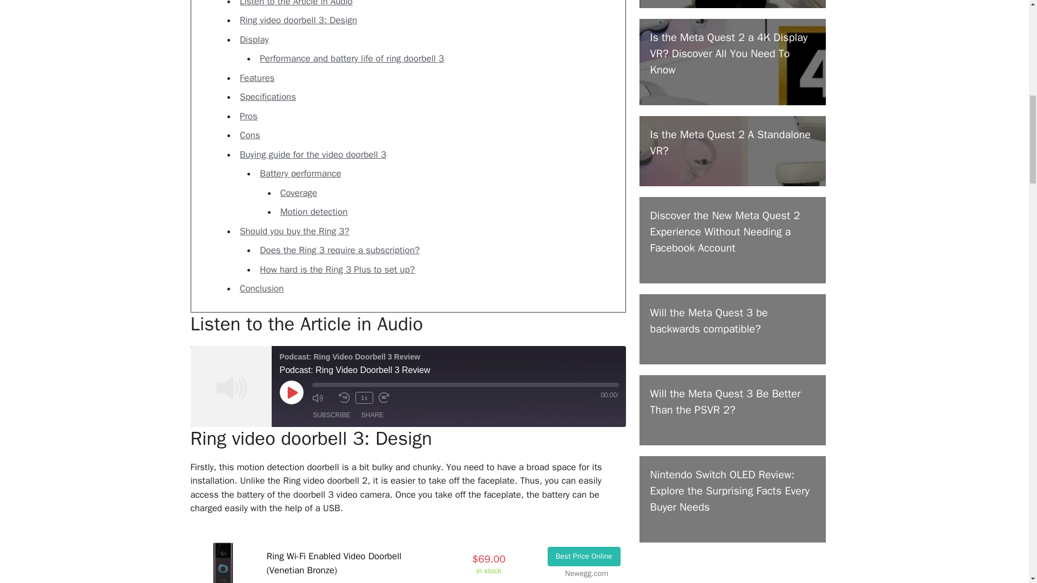 The image size is (1037, 583). I want to click on Subscribe, so click(332, 415).